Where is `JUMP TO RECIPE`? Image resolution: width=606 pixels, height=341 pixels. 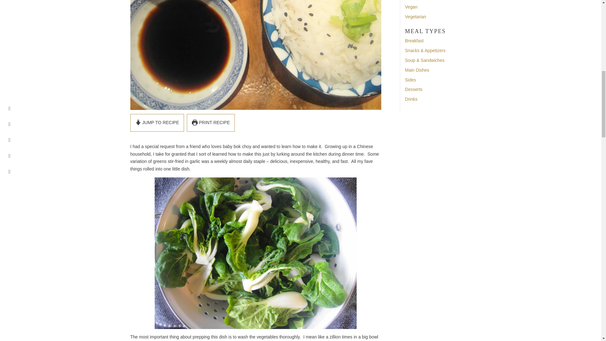 JUMP TO RECIPE is located at coordinates (157, 123).